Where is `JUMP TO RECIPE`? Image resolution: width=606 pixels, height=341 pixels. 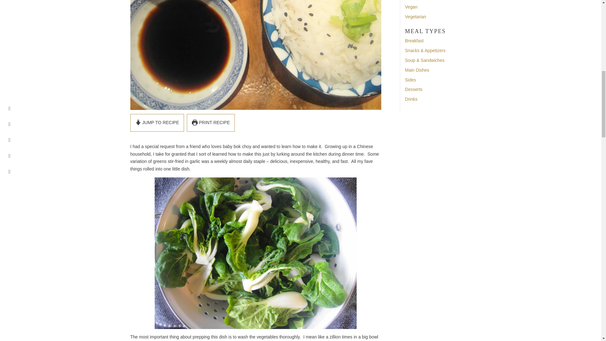 JUMP TO RECIPE is located at coordinates (157, 123).